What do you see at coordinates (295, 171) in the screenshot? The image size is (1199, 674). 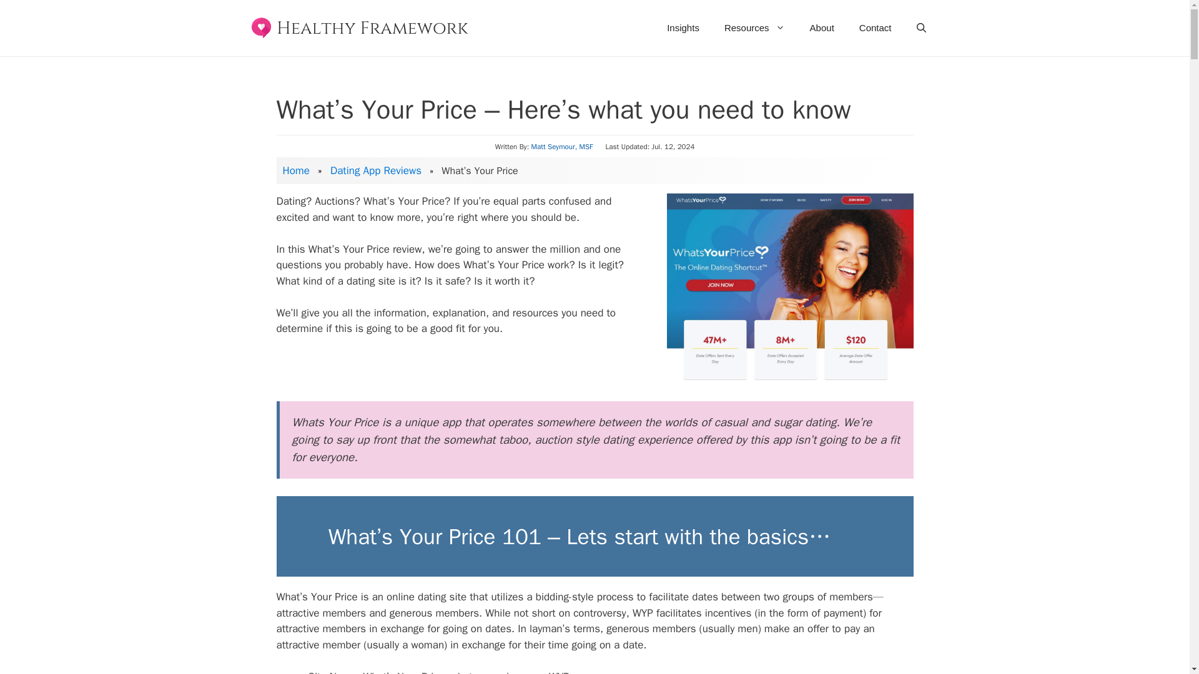 I see `Home` at bounding box center [295, 171].